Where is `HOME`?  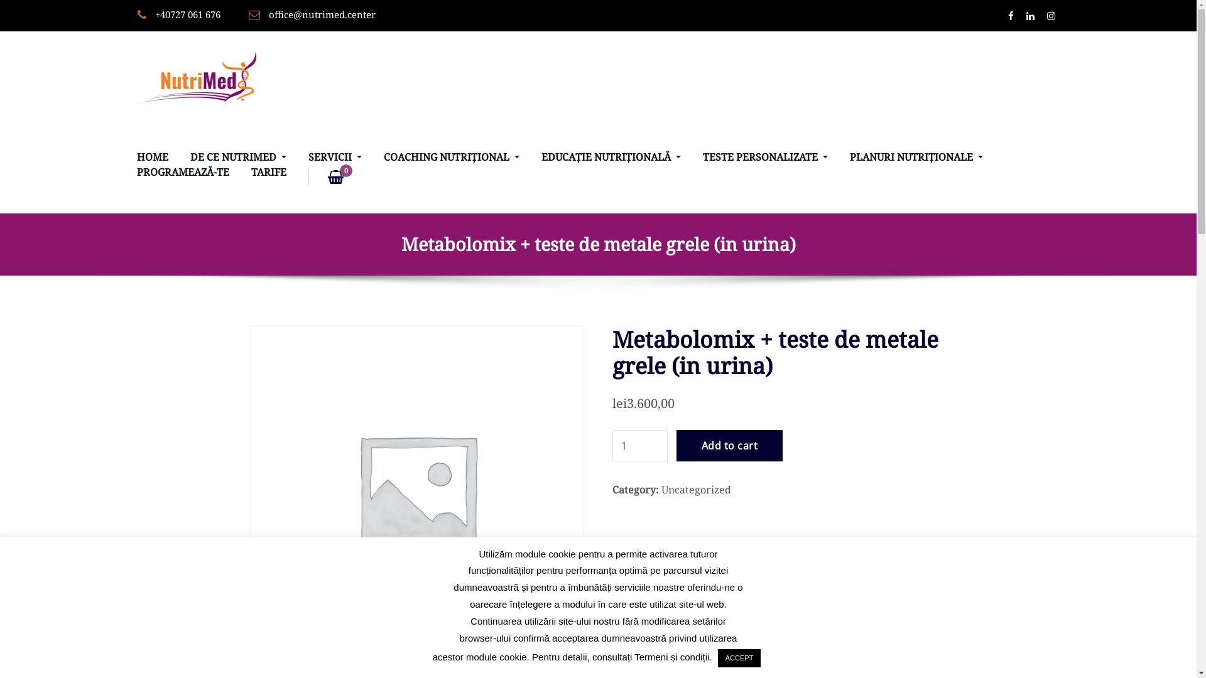 HOME is located at coordinates (153, 157).